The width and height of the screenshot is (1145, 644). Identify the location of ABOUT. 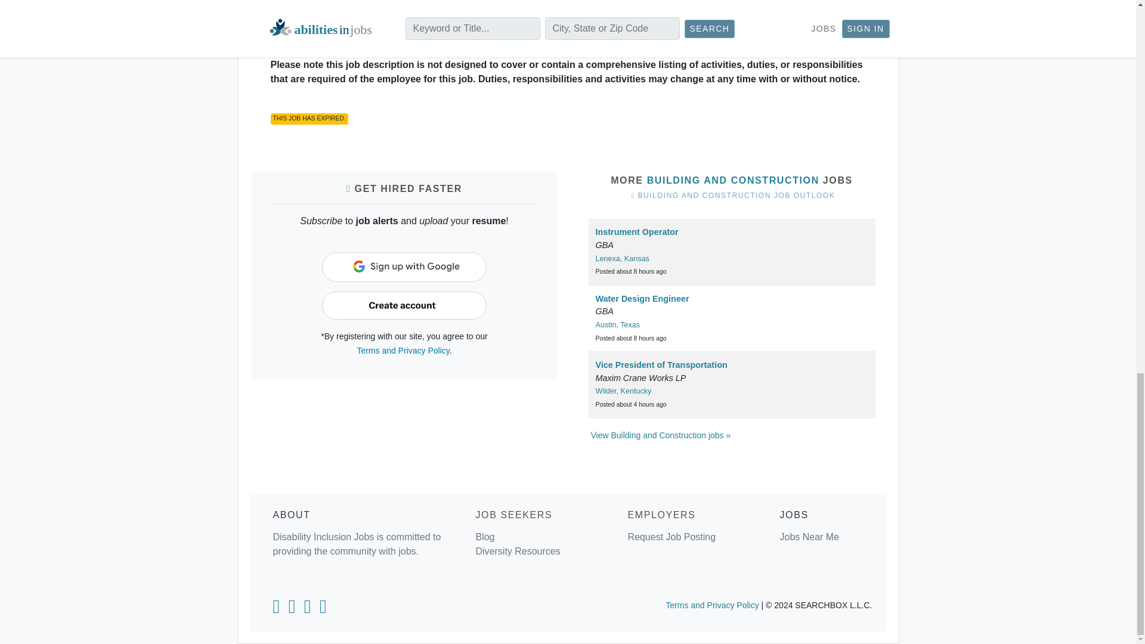
(292, 515).